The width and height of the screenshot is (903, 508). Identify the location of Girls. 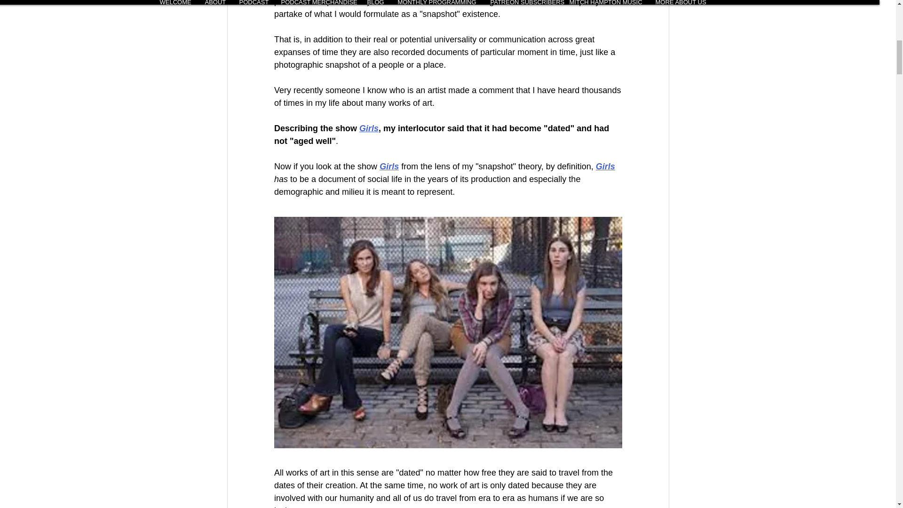
(605, 167).